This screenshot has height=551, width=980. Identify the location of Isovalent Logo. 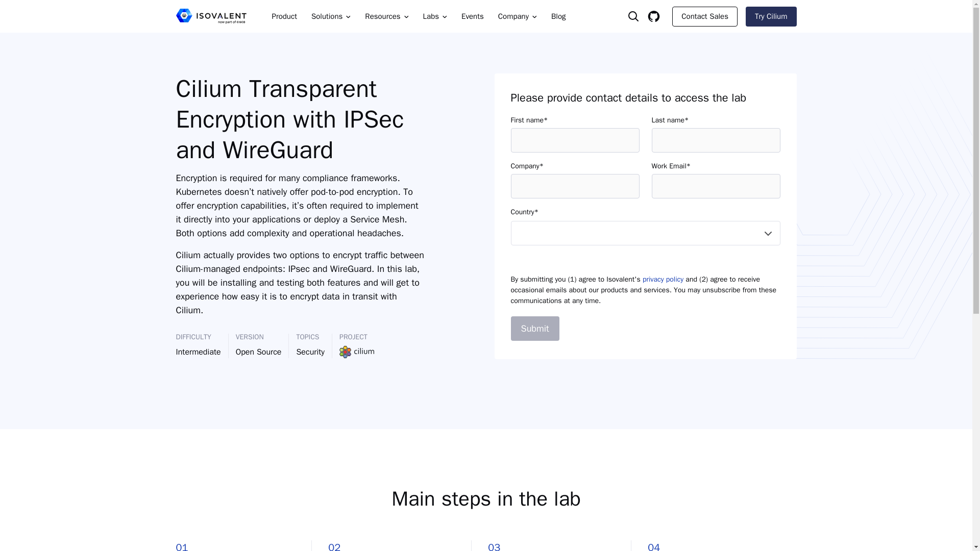
(214, 16).